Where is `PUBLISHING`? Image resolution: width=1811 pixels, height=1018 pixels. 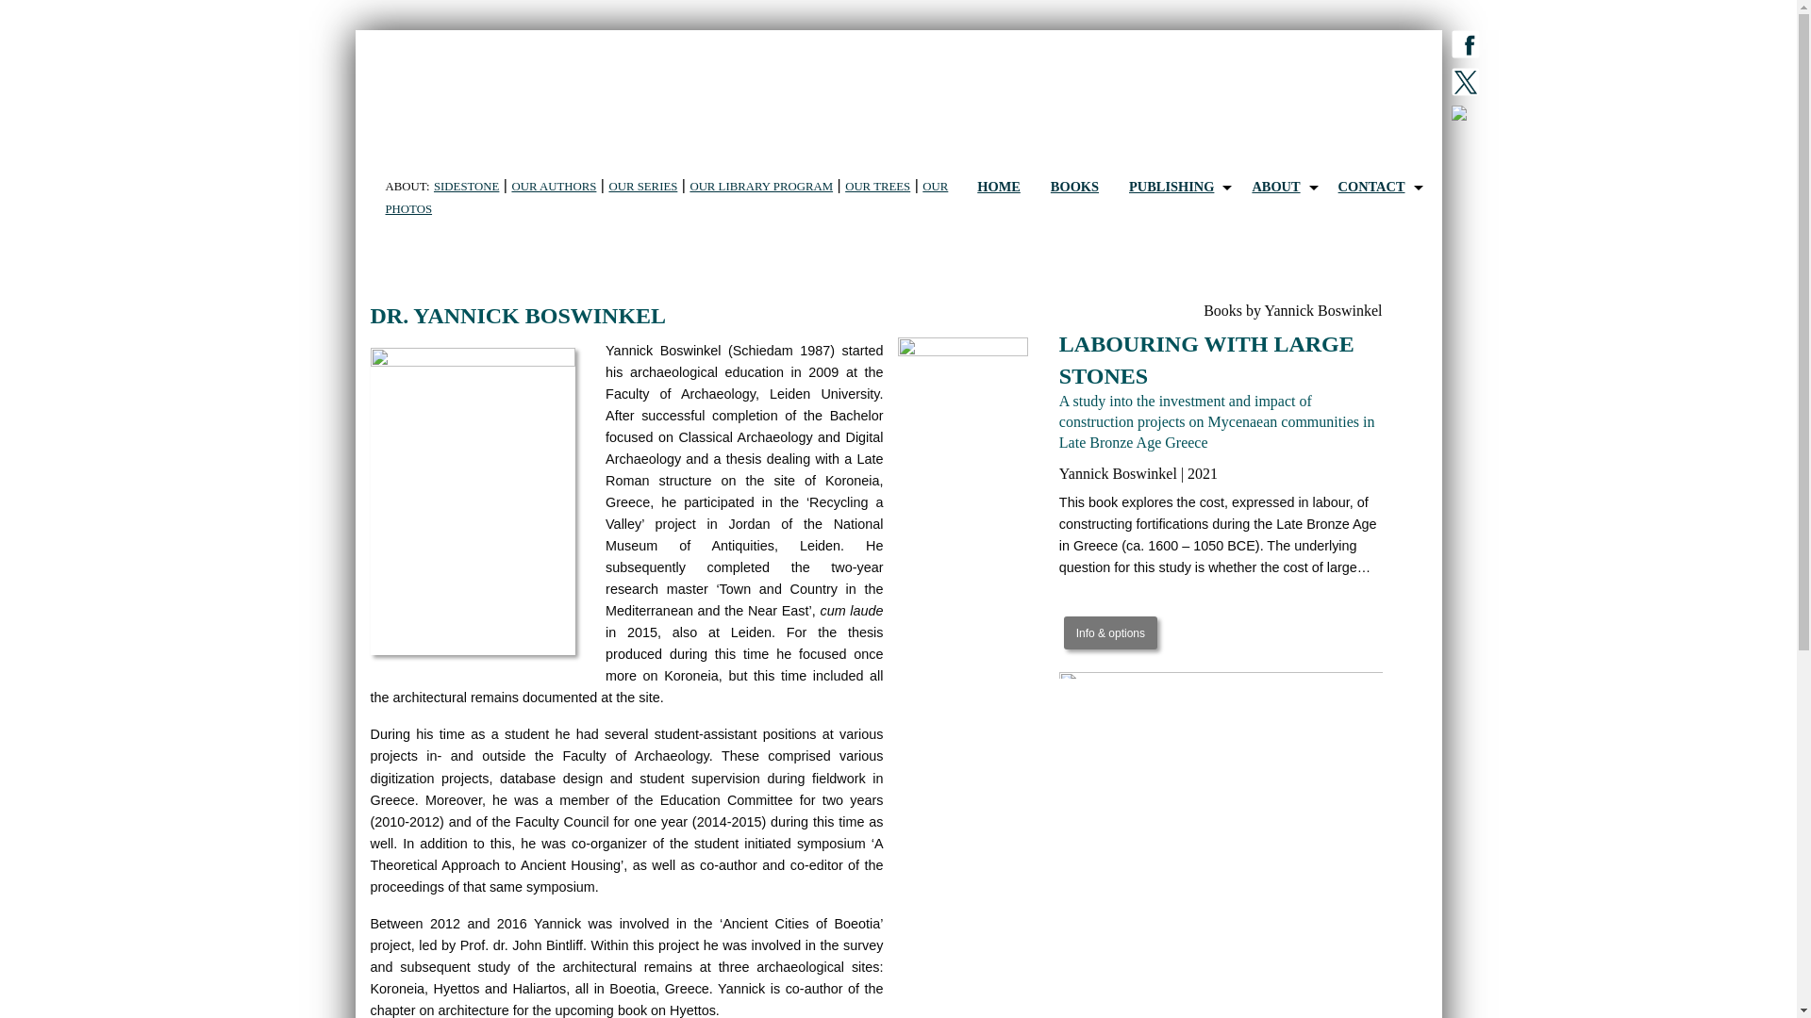 PUBLISHING is located at coordinates (1175, 187).